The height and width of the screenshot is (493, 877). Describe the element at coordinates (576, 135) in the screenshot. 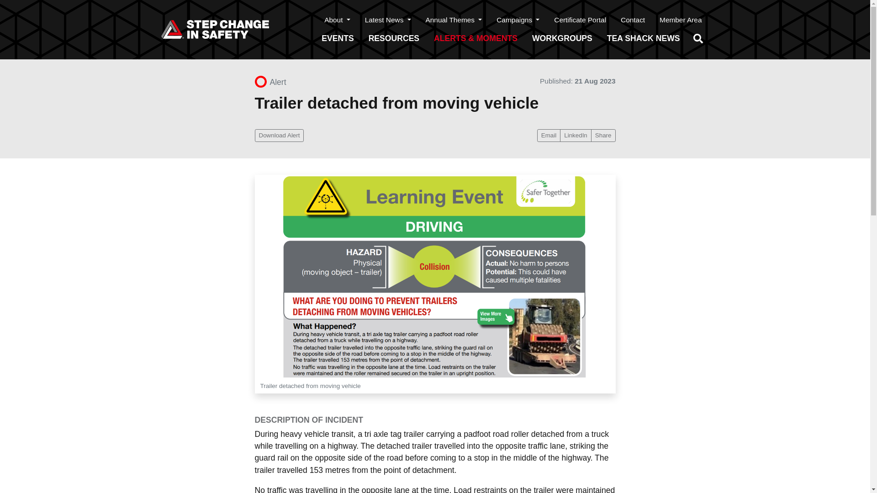

I see `Share on LinkedIn` at that location.